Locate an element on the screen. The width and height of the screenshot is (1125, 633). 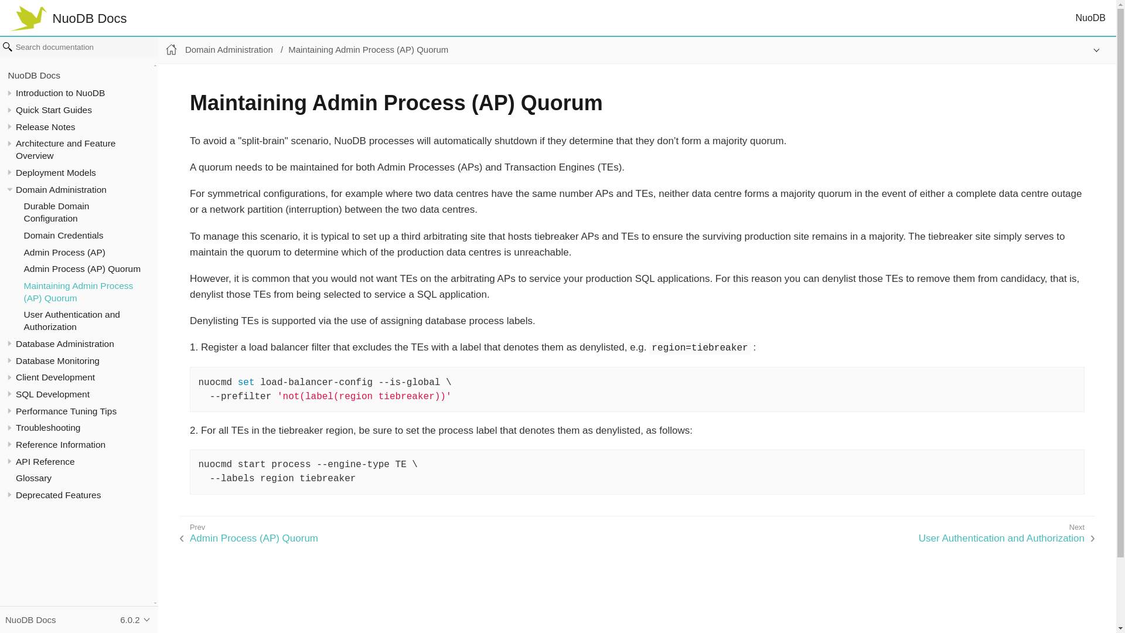
Architecture and Feature Overview is located at coordinates (66, 149).